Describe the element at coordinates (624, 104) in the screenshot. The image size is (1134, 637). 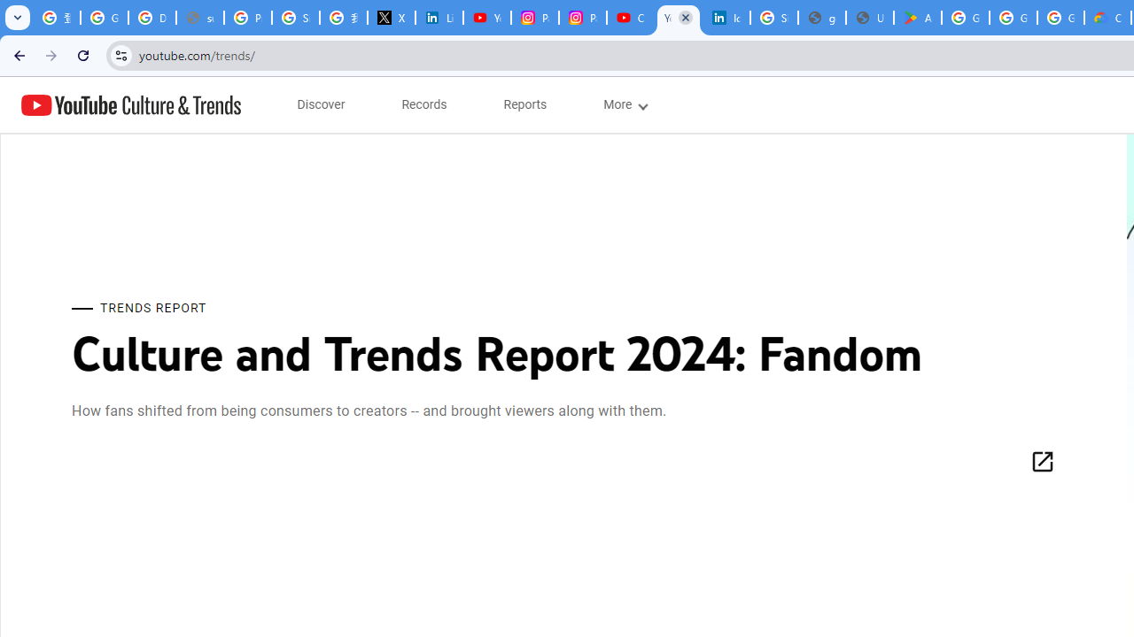
I see `subnav-More menupopup` at that location.